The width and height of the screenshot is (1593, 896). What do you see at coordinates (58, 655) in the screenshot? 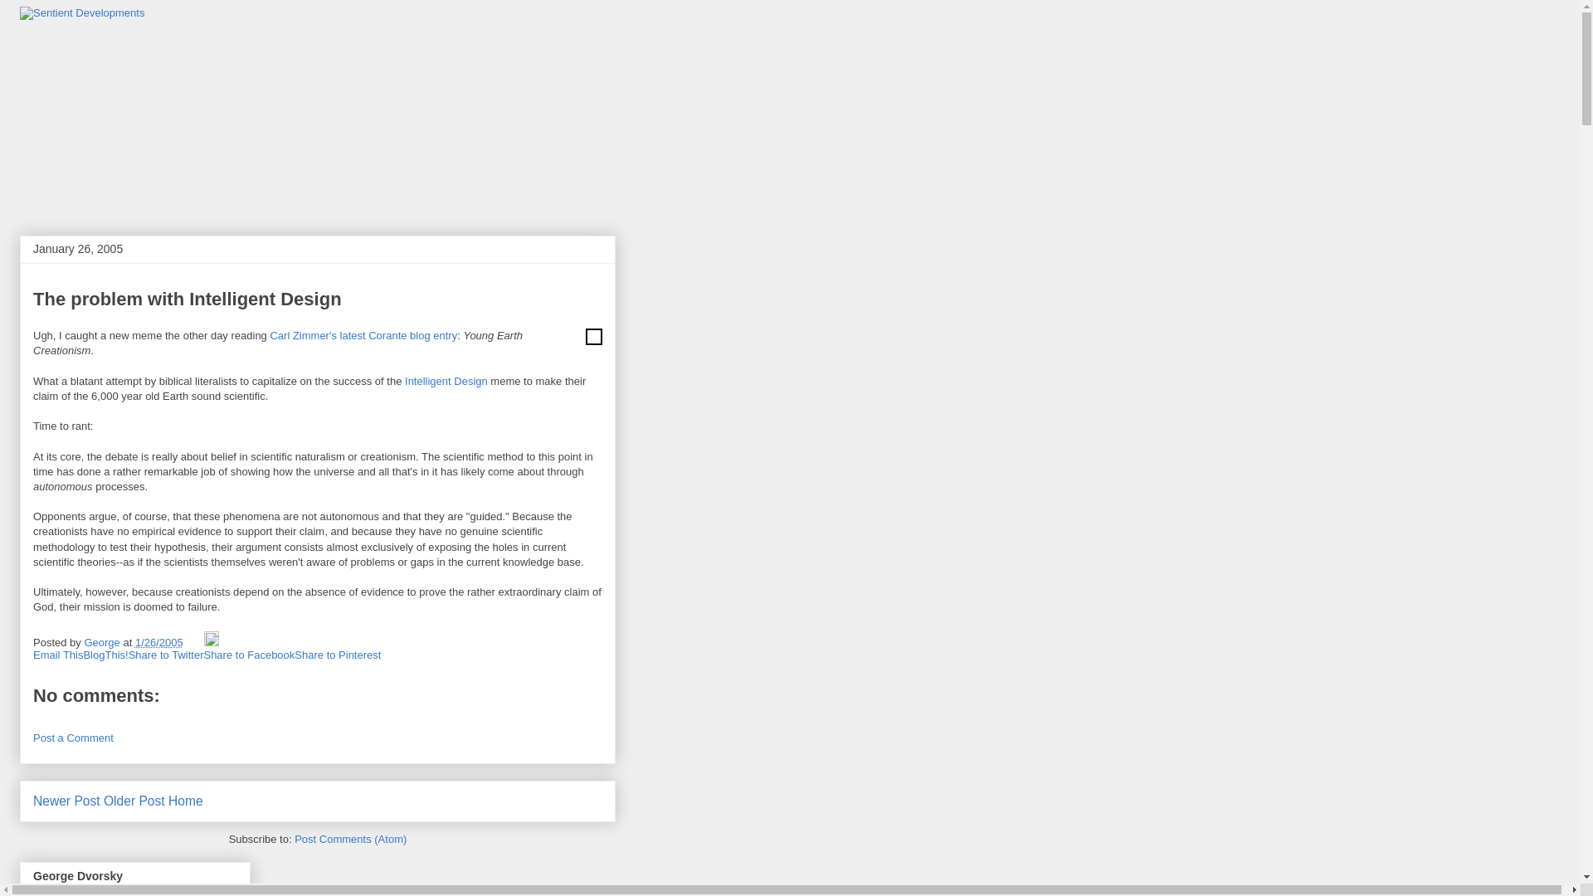
I see `Email This` at bounding box center [58, 655].